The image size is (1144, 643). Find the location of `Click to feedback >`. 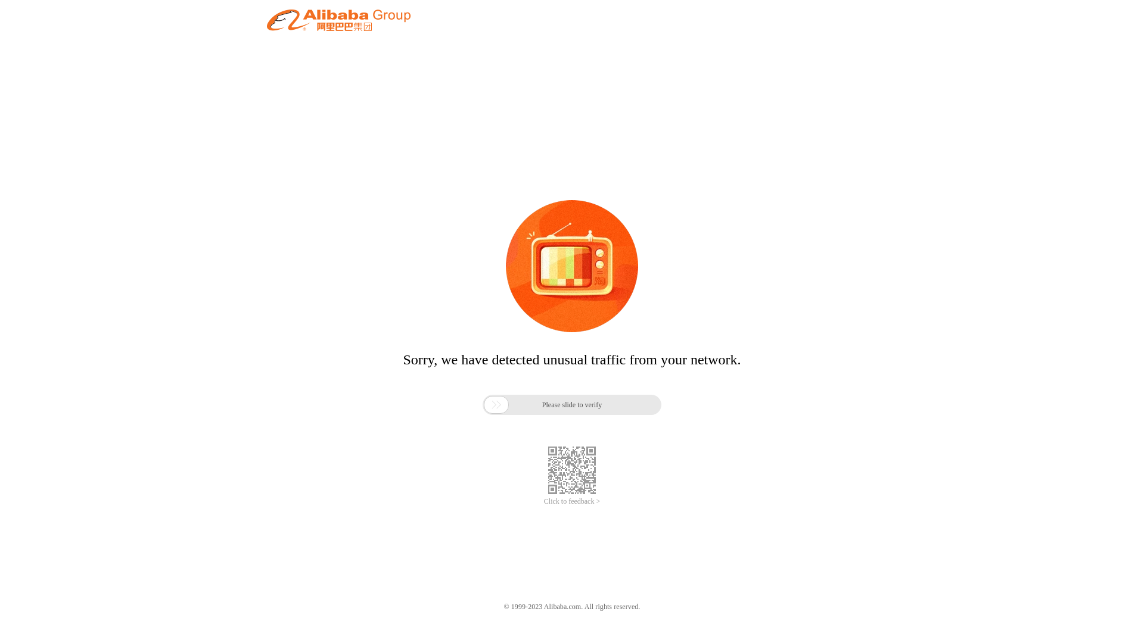

Click to feedback > is located at coordinates (572, 501).